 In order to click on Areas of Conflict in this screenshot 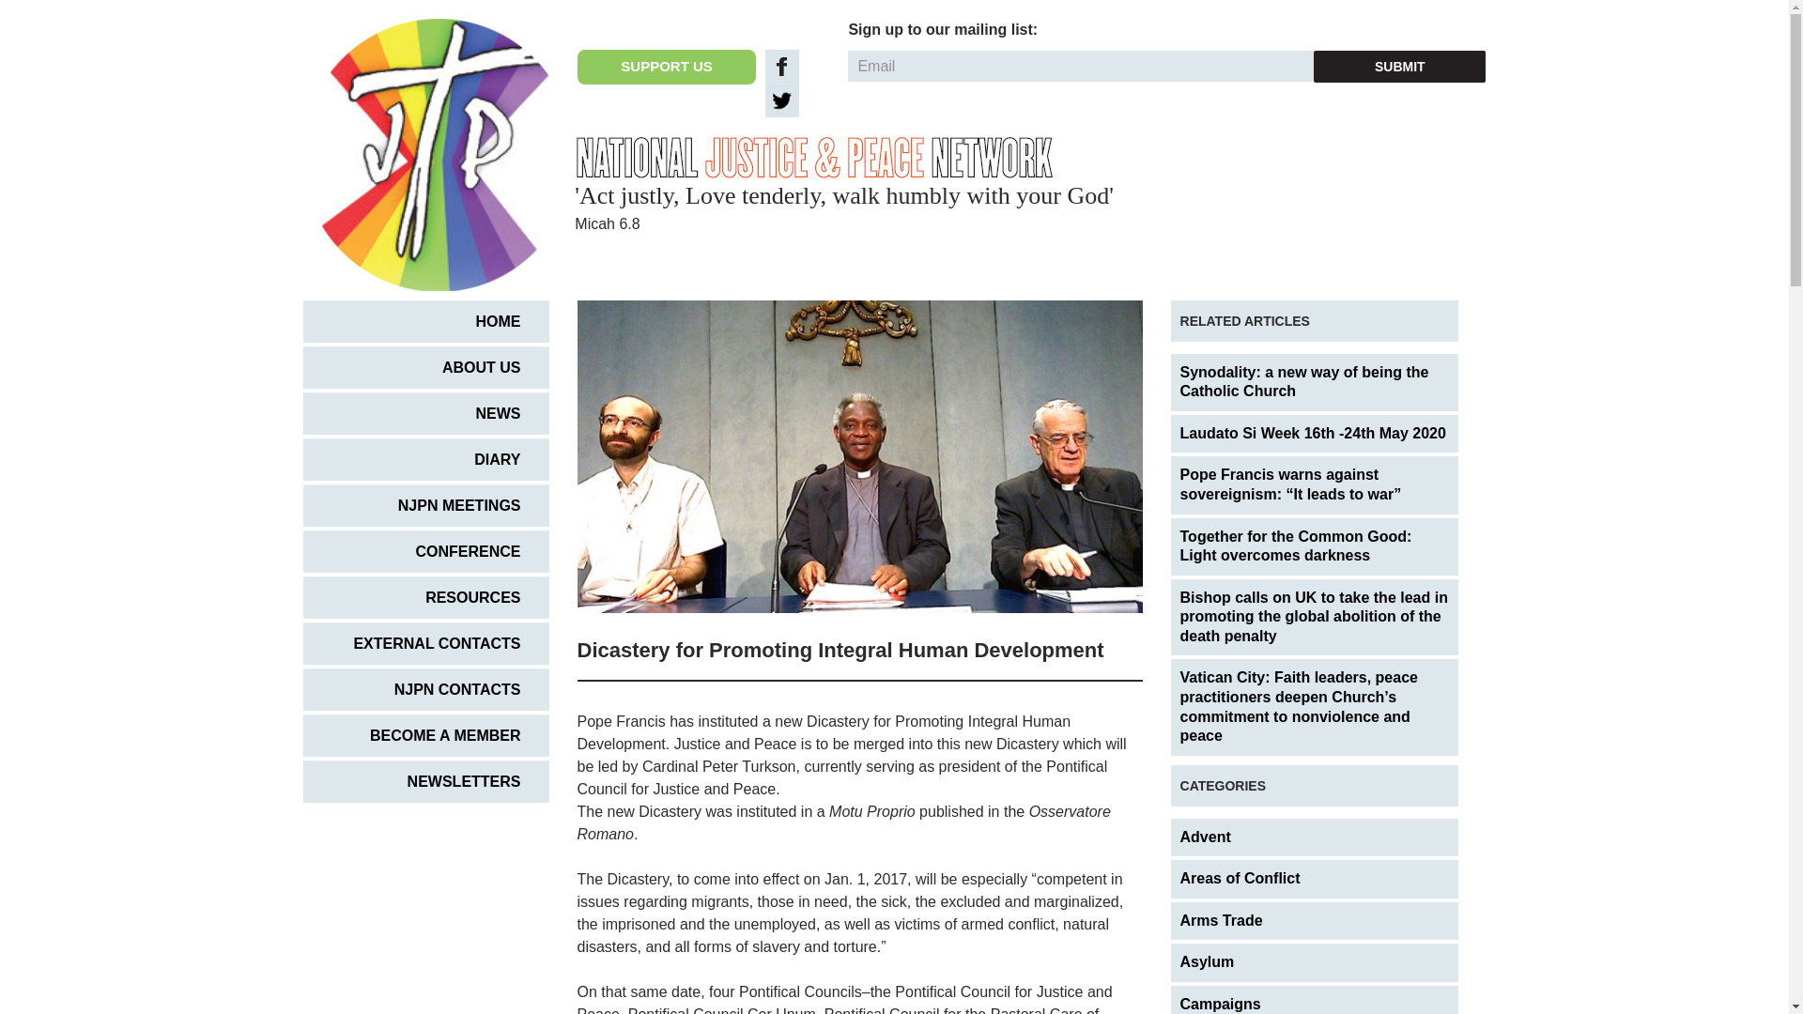, I will do `click(1315, 879)`.